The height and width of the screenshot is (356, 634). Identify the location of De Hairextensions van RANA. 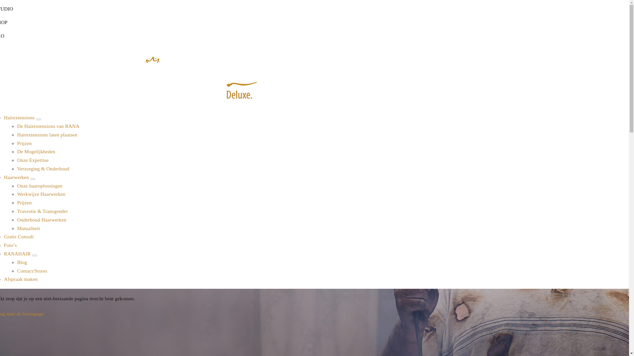
(48, 126).